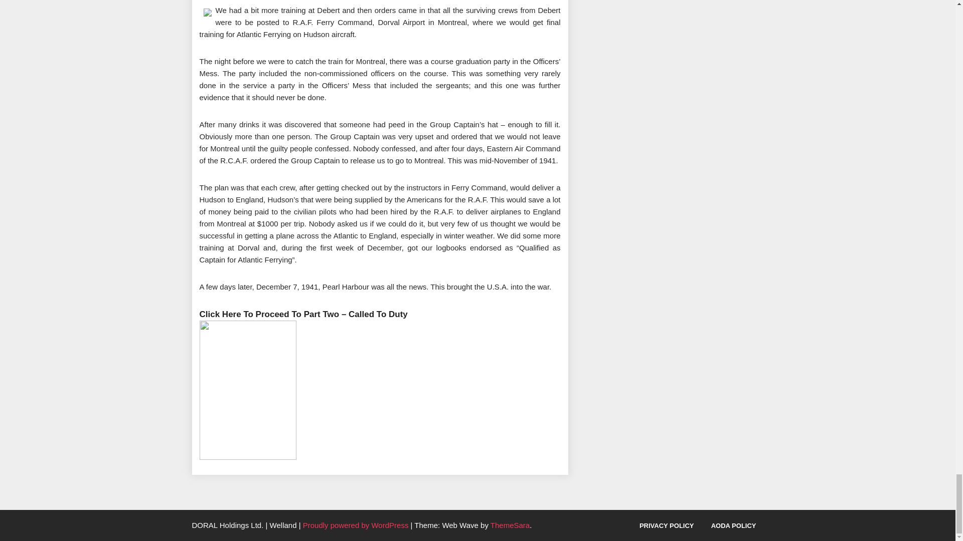 Image resolution: width=963 pixels, height=541 pixels. I want to click on ThemeSara, so click(510, 525).